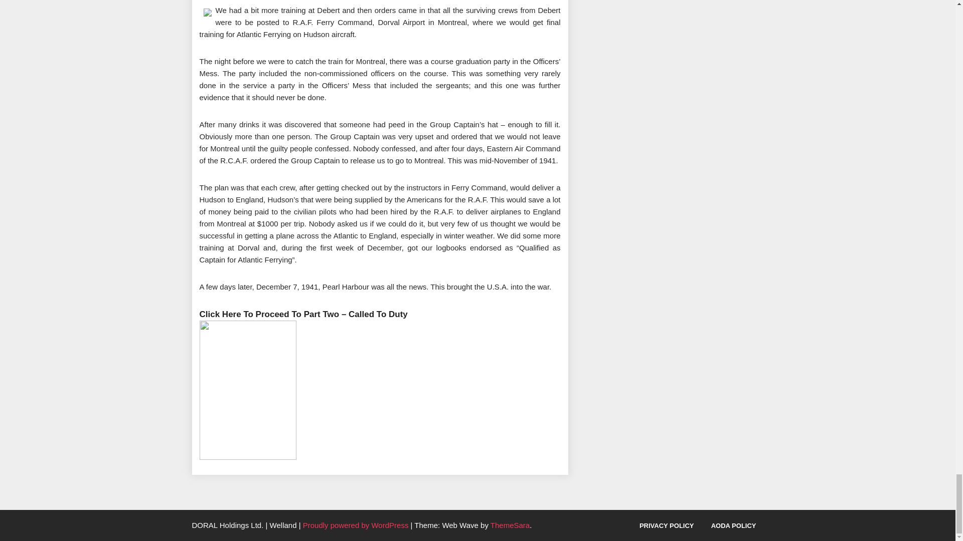 Image resolution: width=963 pixels, height=541 pixels. I want to click on ThemeSara, so click(510, 525).